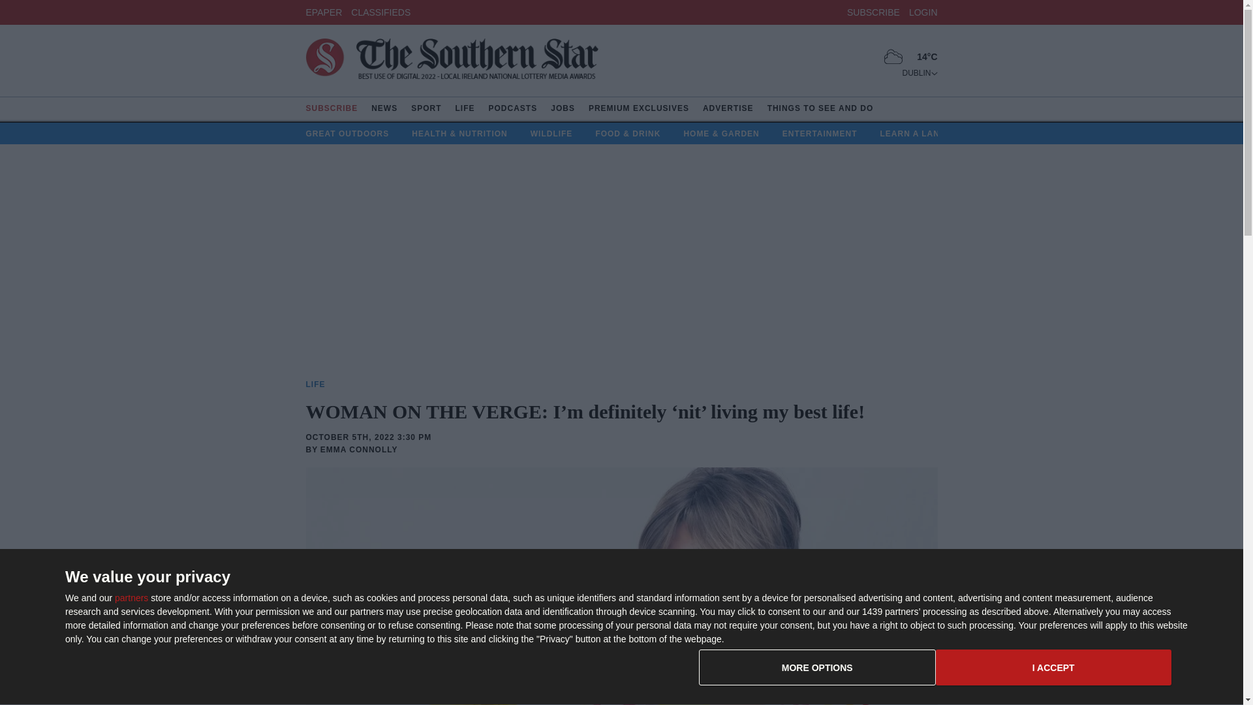  What do you see at coordinates (1053, 667) in the screenshot?
I see `I ACCEPT` at bounding box center [1053, 667].